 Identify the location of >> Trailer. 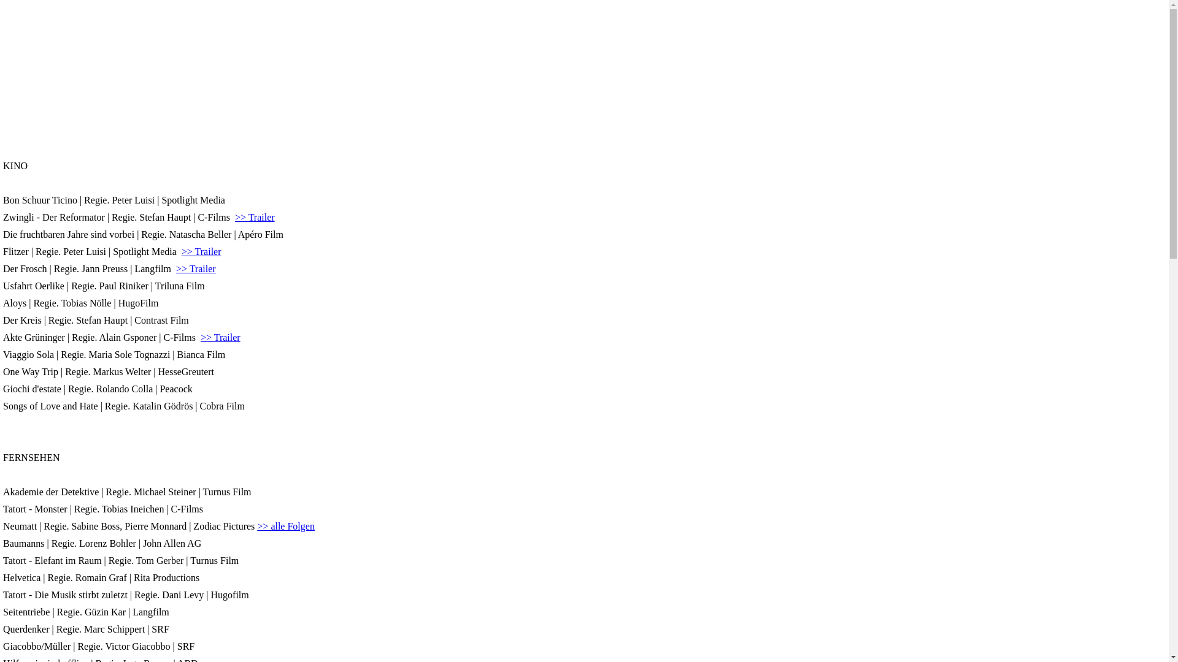
(221, 337).